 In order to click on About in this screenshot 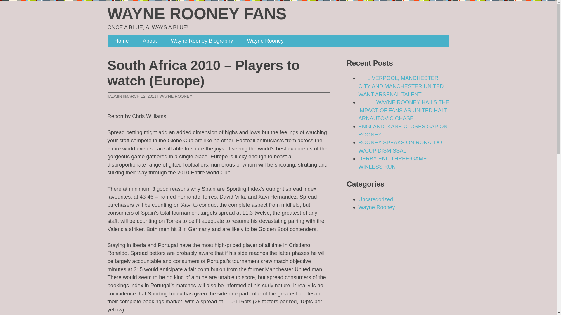, I will do `click(150, 41)`.